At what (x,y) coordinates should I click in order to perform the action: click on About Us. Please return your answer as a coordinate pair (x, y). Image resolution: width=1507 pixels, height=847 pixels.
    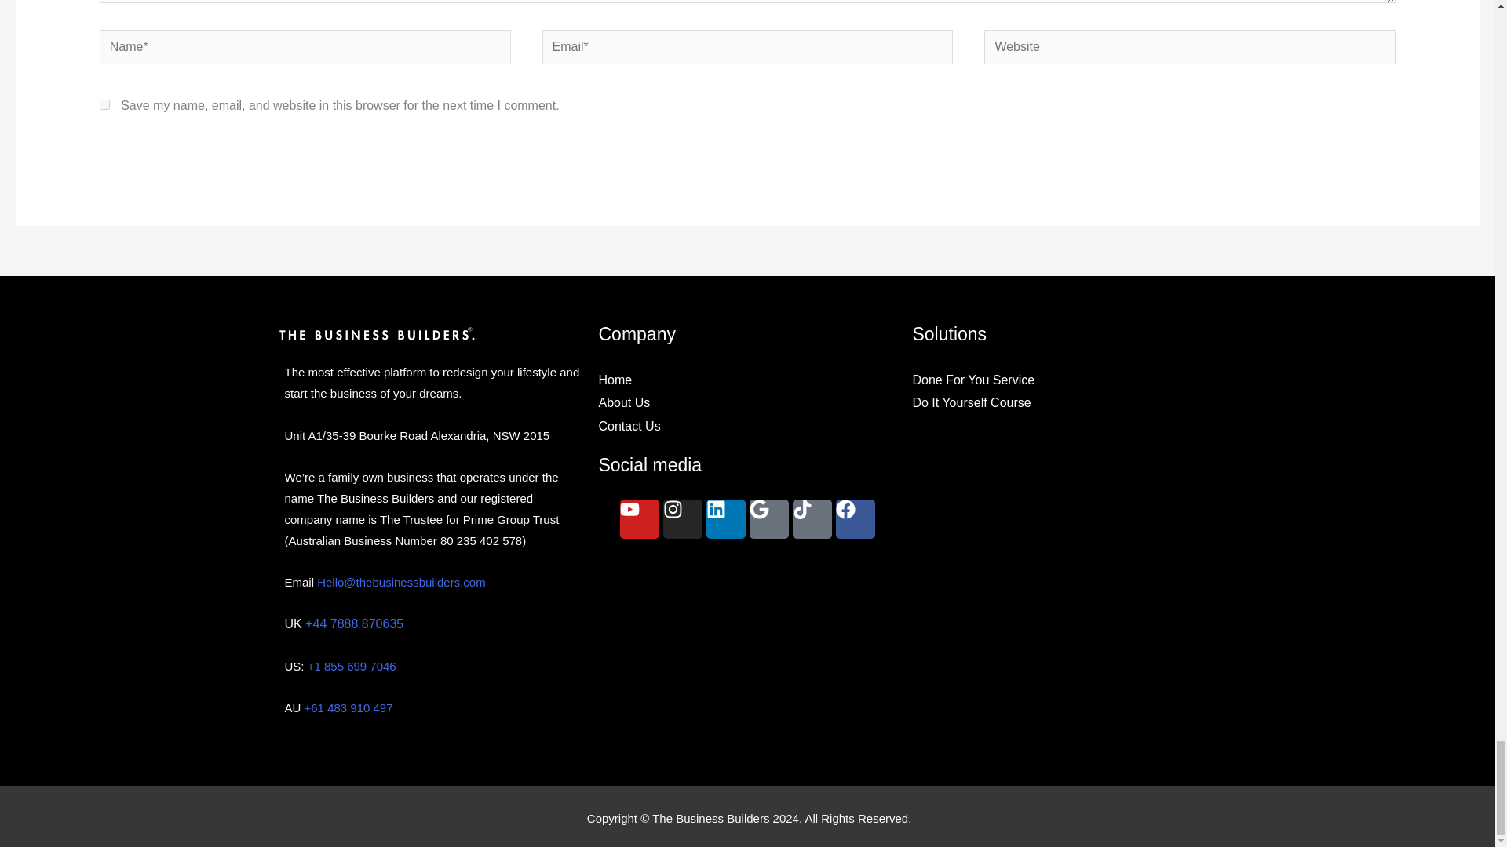
    Looking at the image, I should click on (747, 403).